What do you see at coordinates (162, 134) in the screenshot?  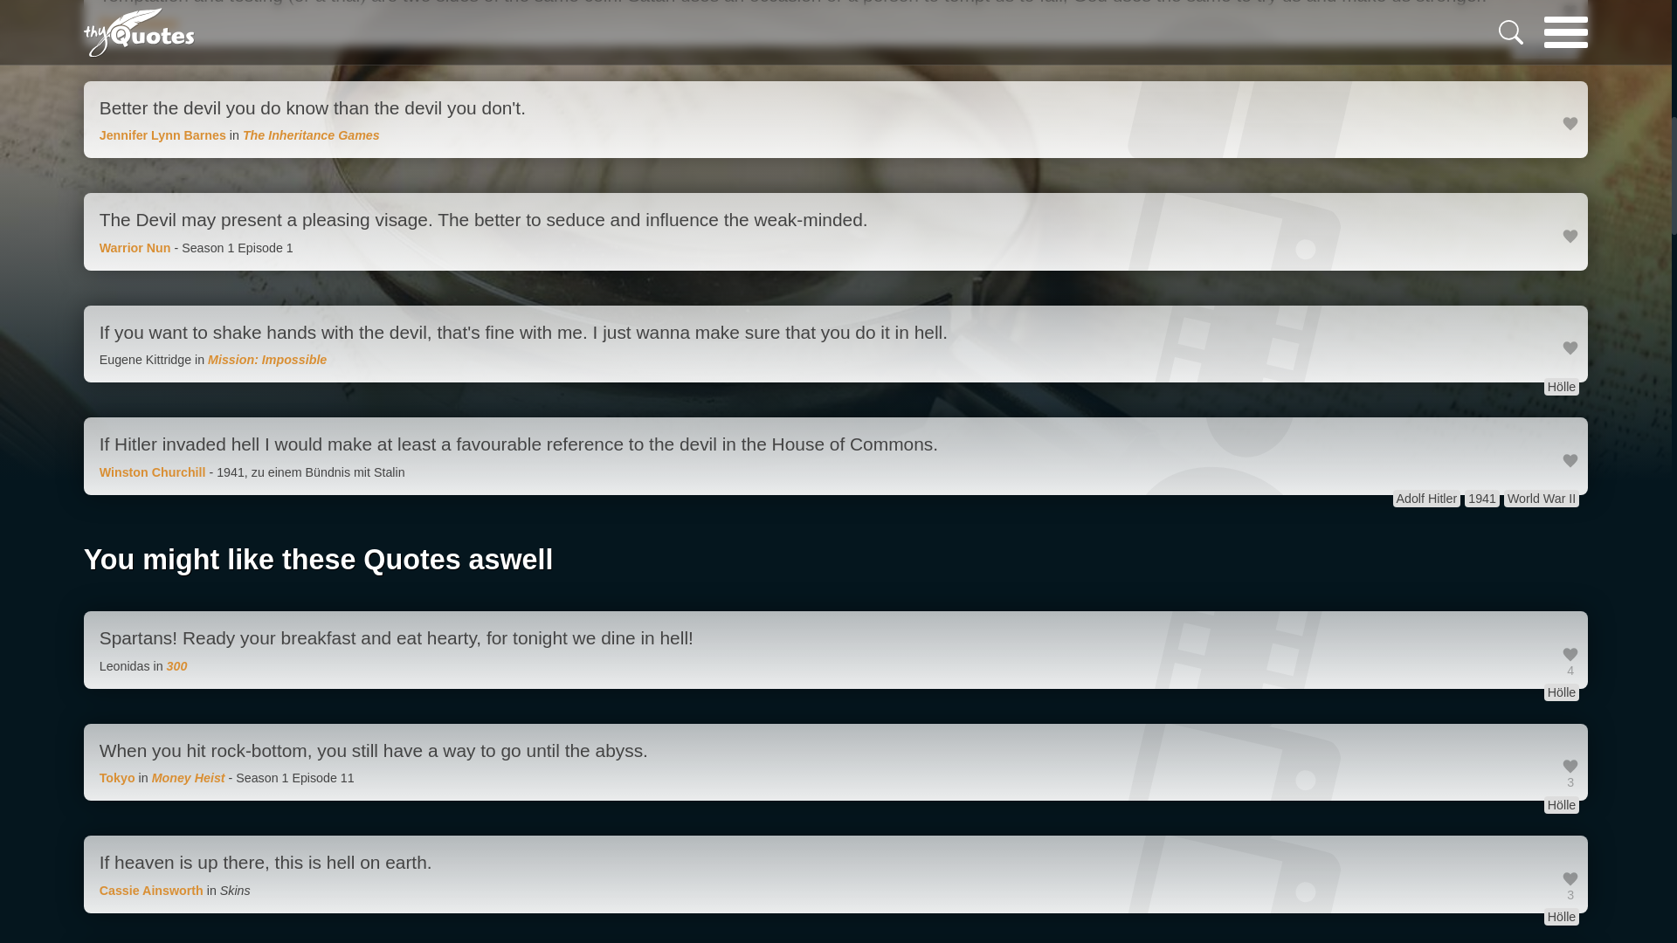 I see `Jennifer Lynn Barnes` at bounding box center [162, 134].